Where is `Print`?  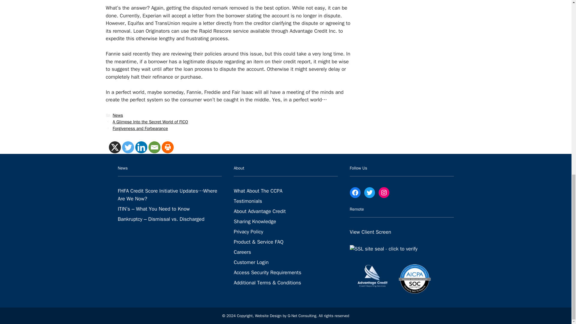
Print is located at coordinates (167, 147).